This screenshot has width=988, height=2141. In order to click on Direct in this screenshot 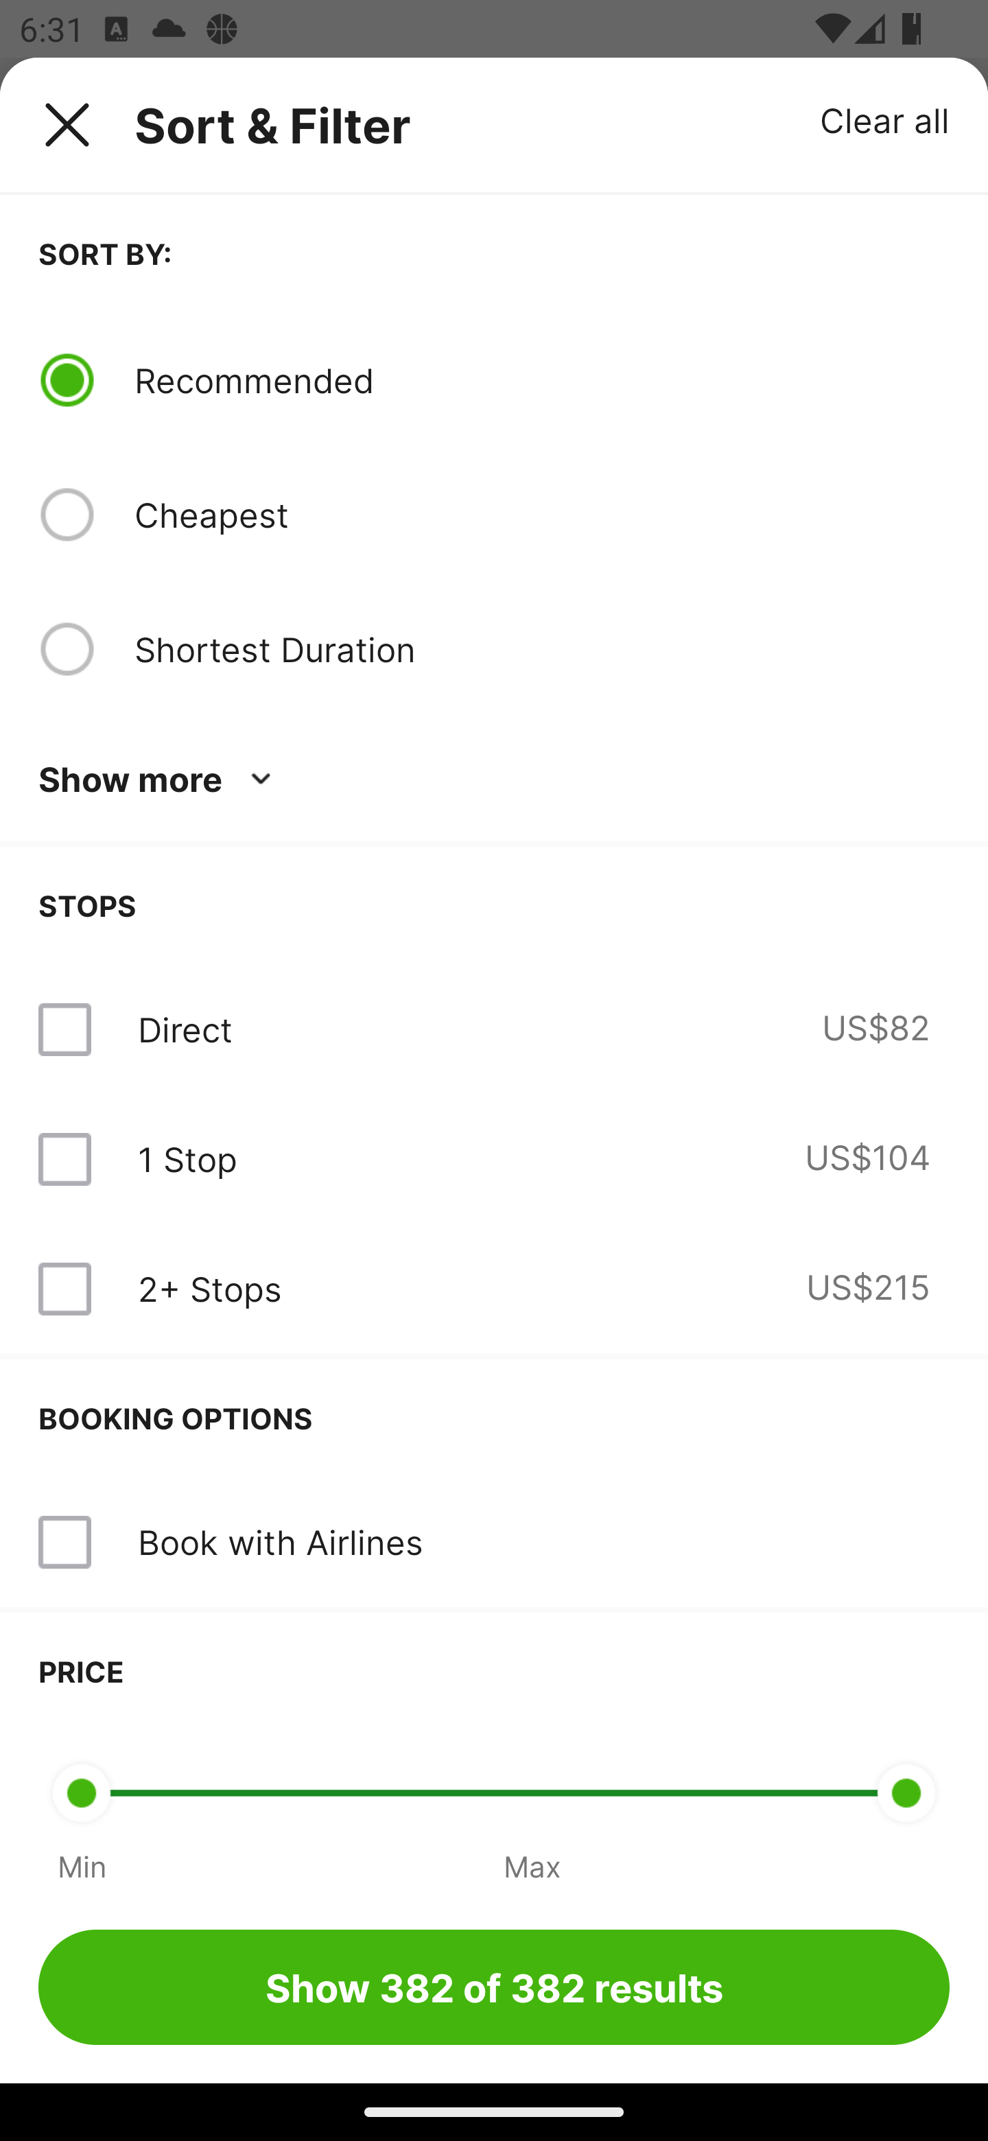, I will do `click(185, 1029)`.